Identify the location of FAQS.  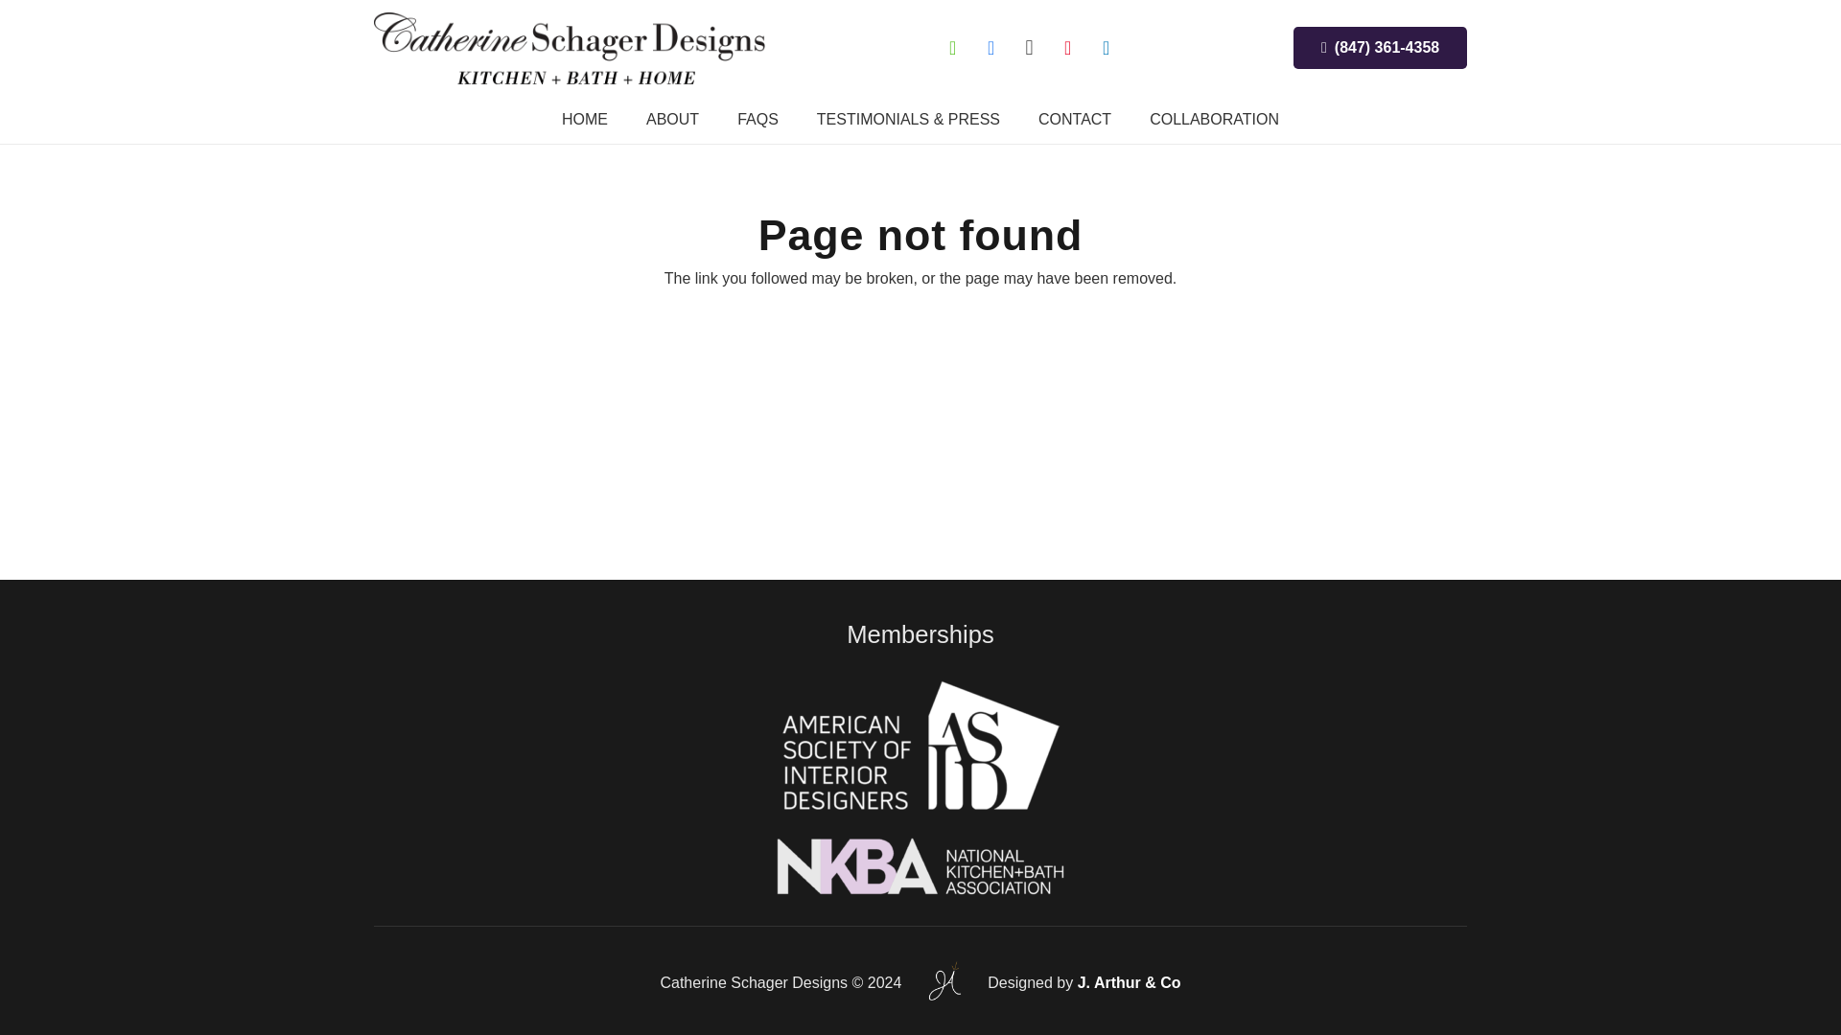
(757, 120).